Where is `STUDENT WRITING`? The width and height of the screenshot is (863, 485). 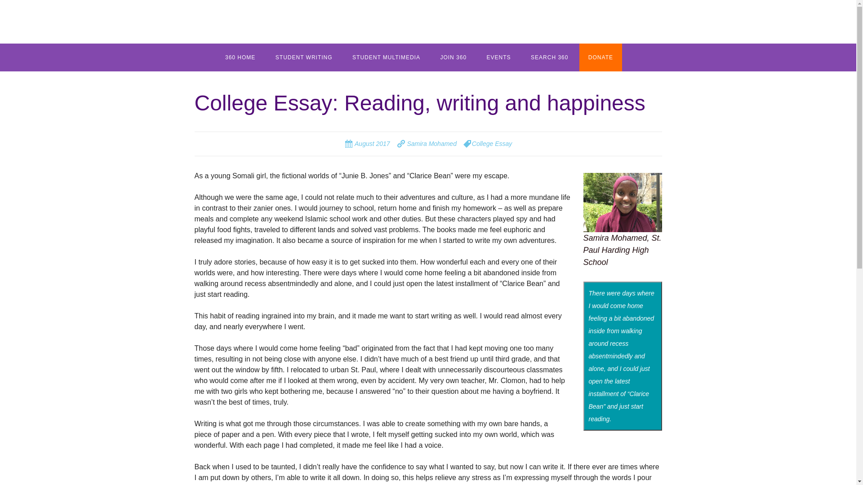
STUDENT WRITING is located at coordinates (304, 57).